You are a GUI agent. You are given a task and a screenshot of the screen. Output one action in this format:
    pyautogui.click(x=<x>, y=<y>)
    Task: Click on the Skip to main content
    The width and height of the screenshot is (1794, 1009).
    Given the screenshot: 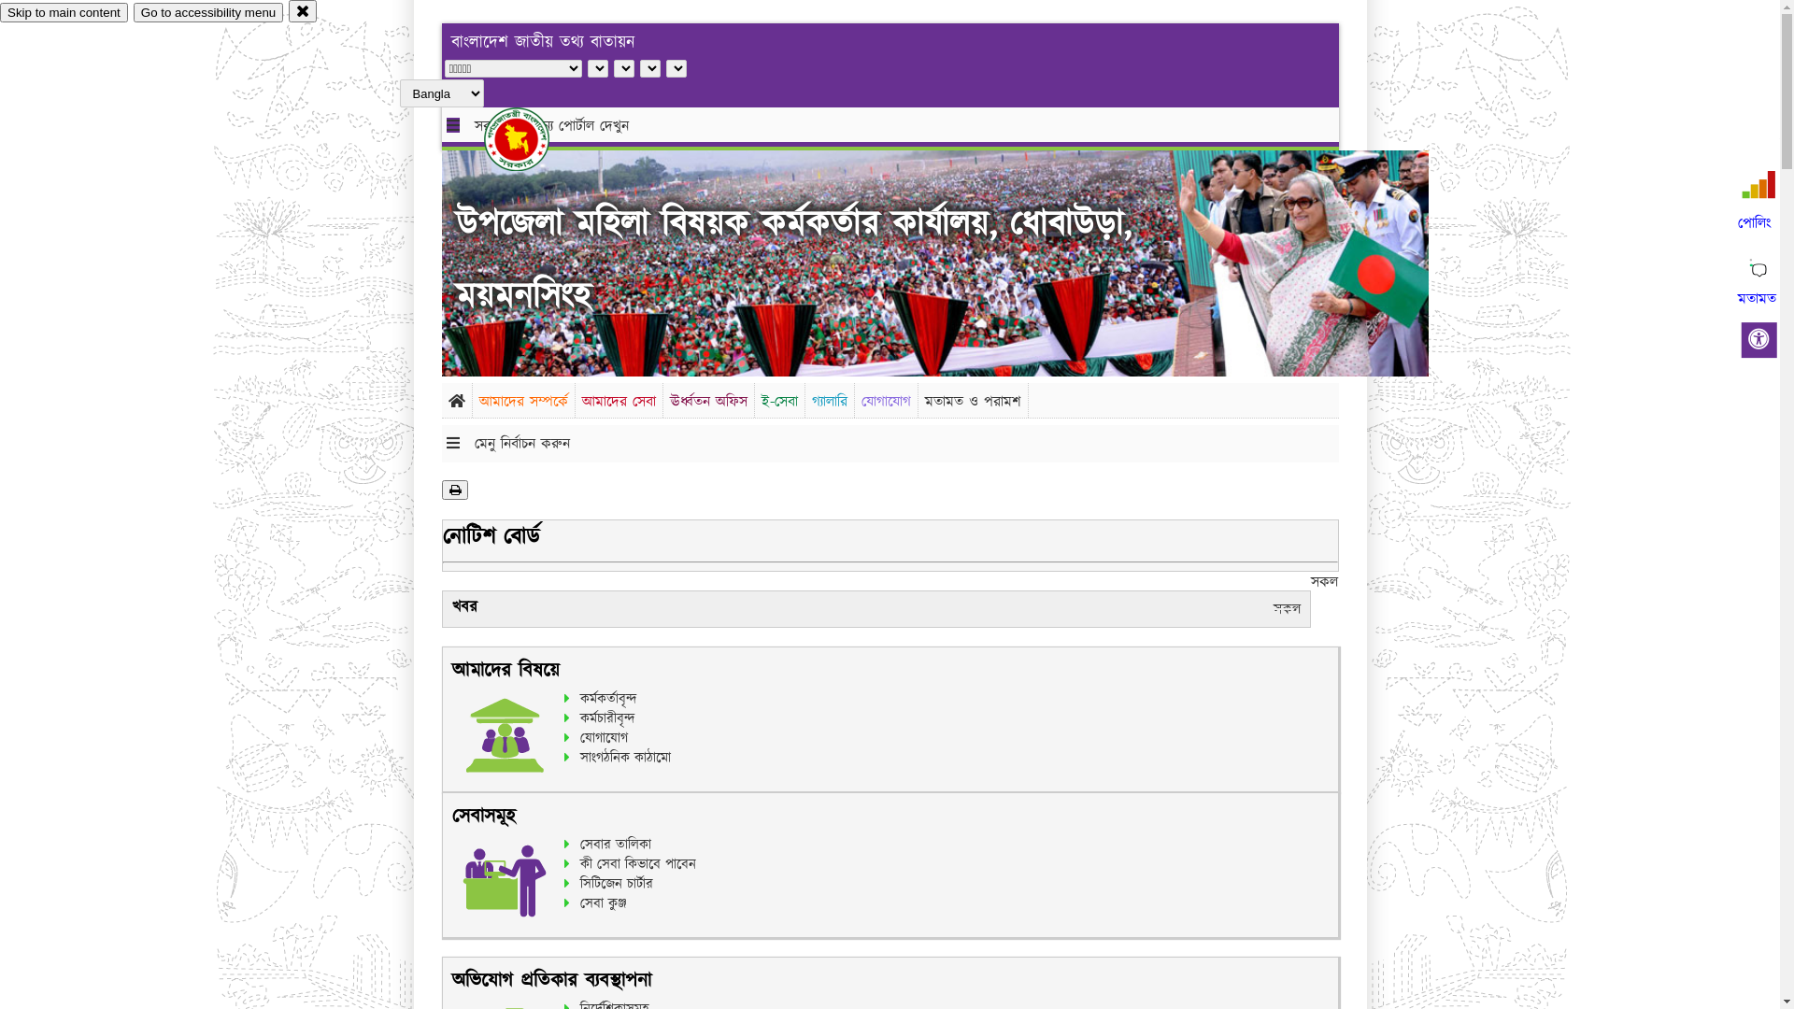 What is the action you would take?
    pyautogui.click(x=64, y=13)
    